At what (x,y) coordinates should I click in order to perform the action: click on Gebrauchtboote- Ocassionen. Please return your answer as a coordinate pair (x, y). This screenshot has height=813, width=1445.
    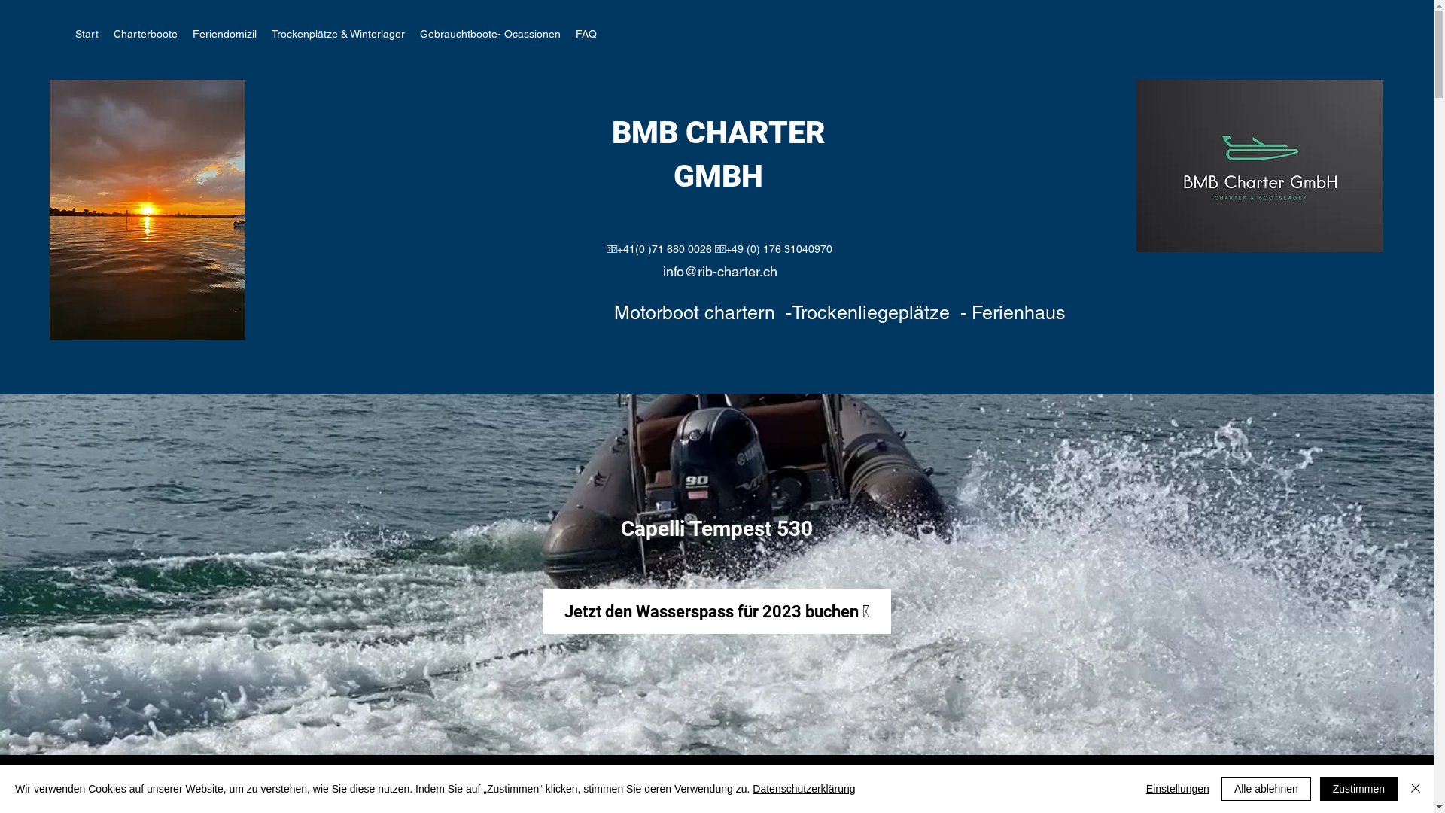
    Looking at the image, I should click on (491, 34).